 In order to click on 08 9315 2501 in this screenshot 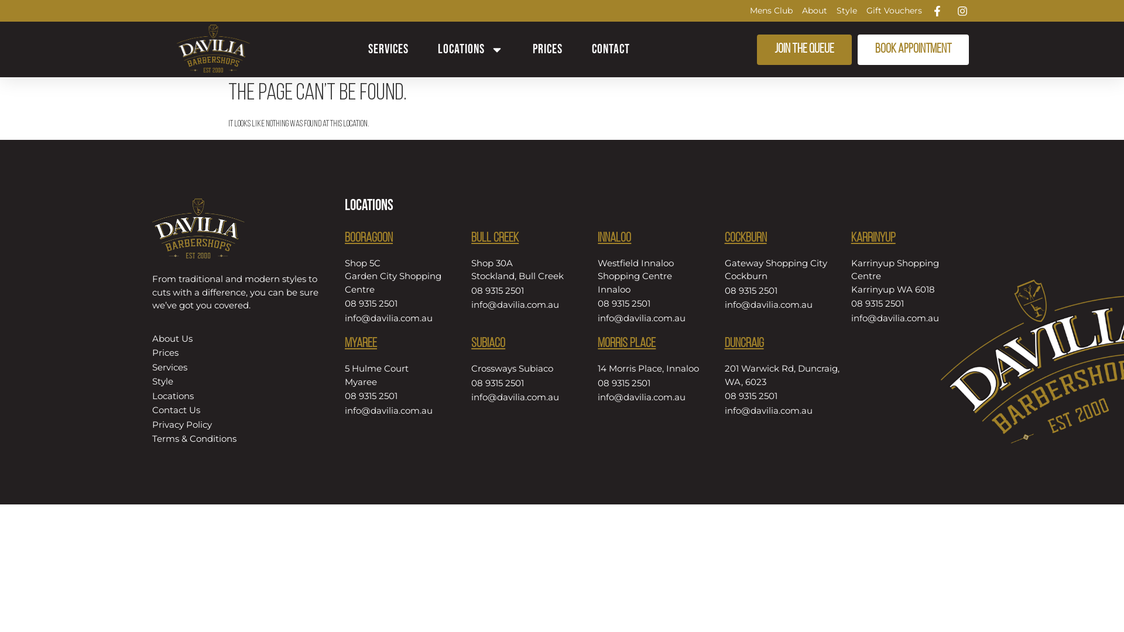, I will do `click(529, 384)`.